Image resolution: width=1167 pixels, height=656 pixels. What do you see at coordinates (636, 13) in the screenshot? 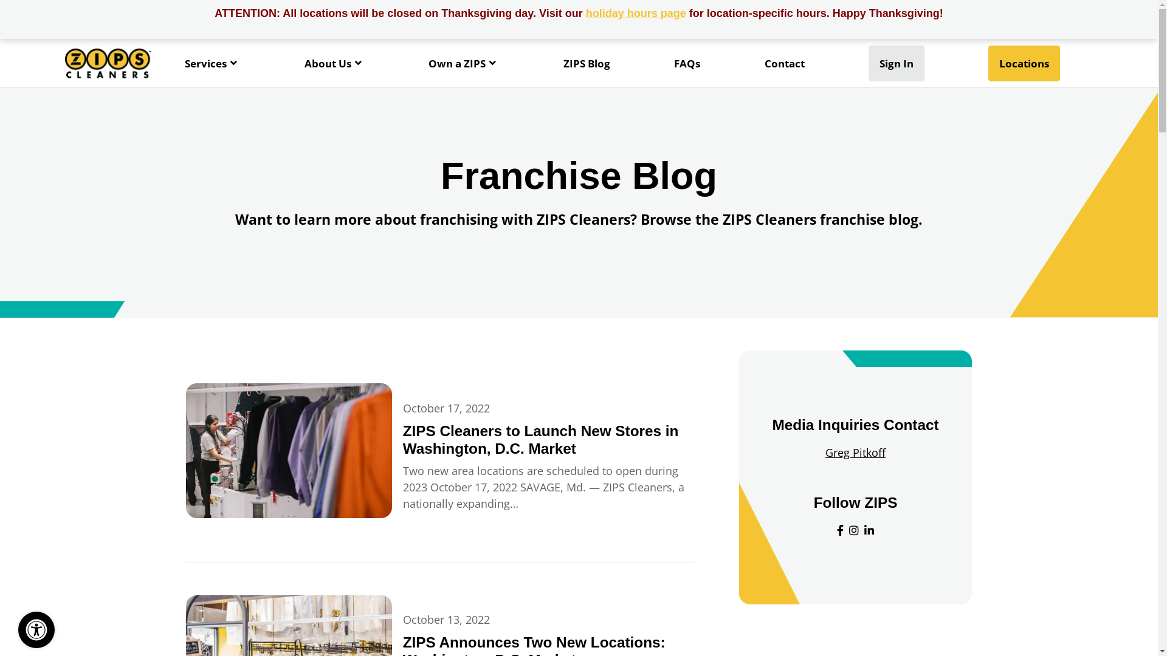
I see `holiday hours page` at bounding box center [636, 13].